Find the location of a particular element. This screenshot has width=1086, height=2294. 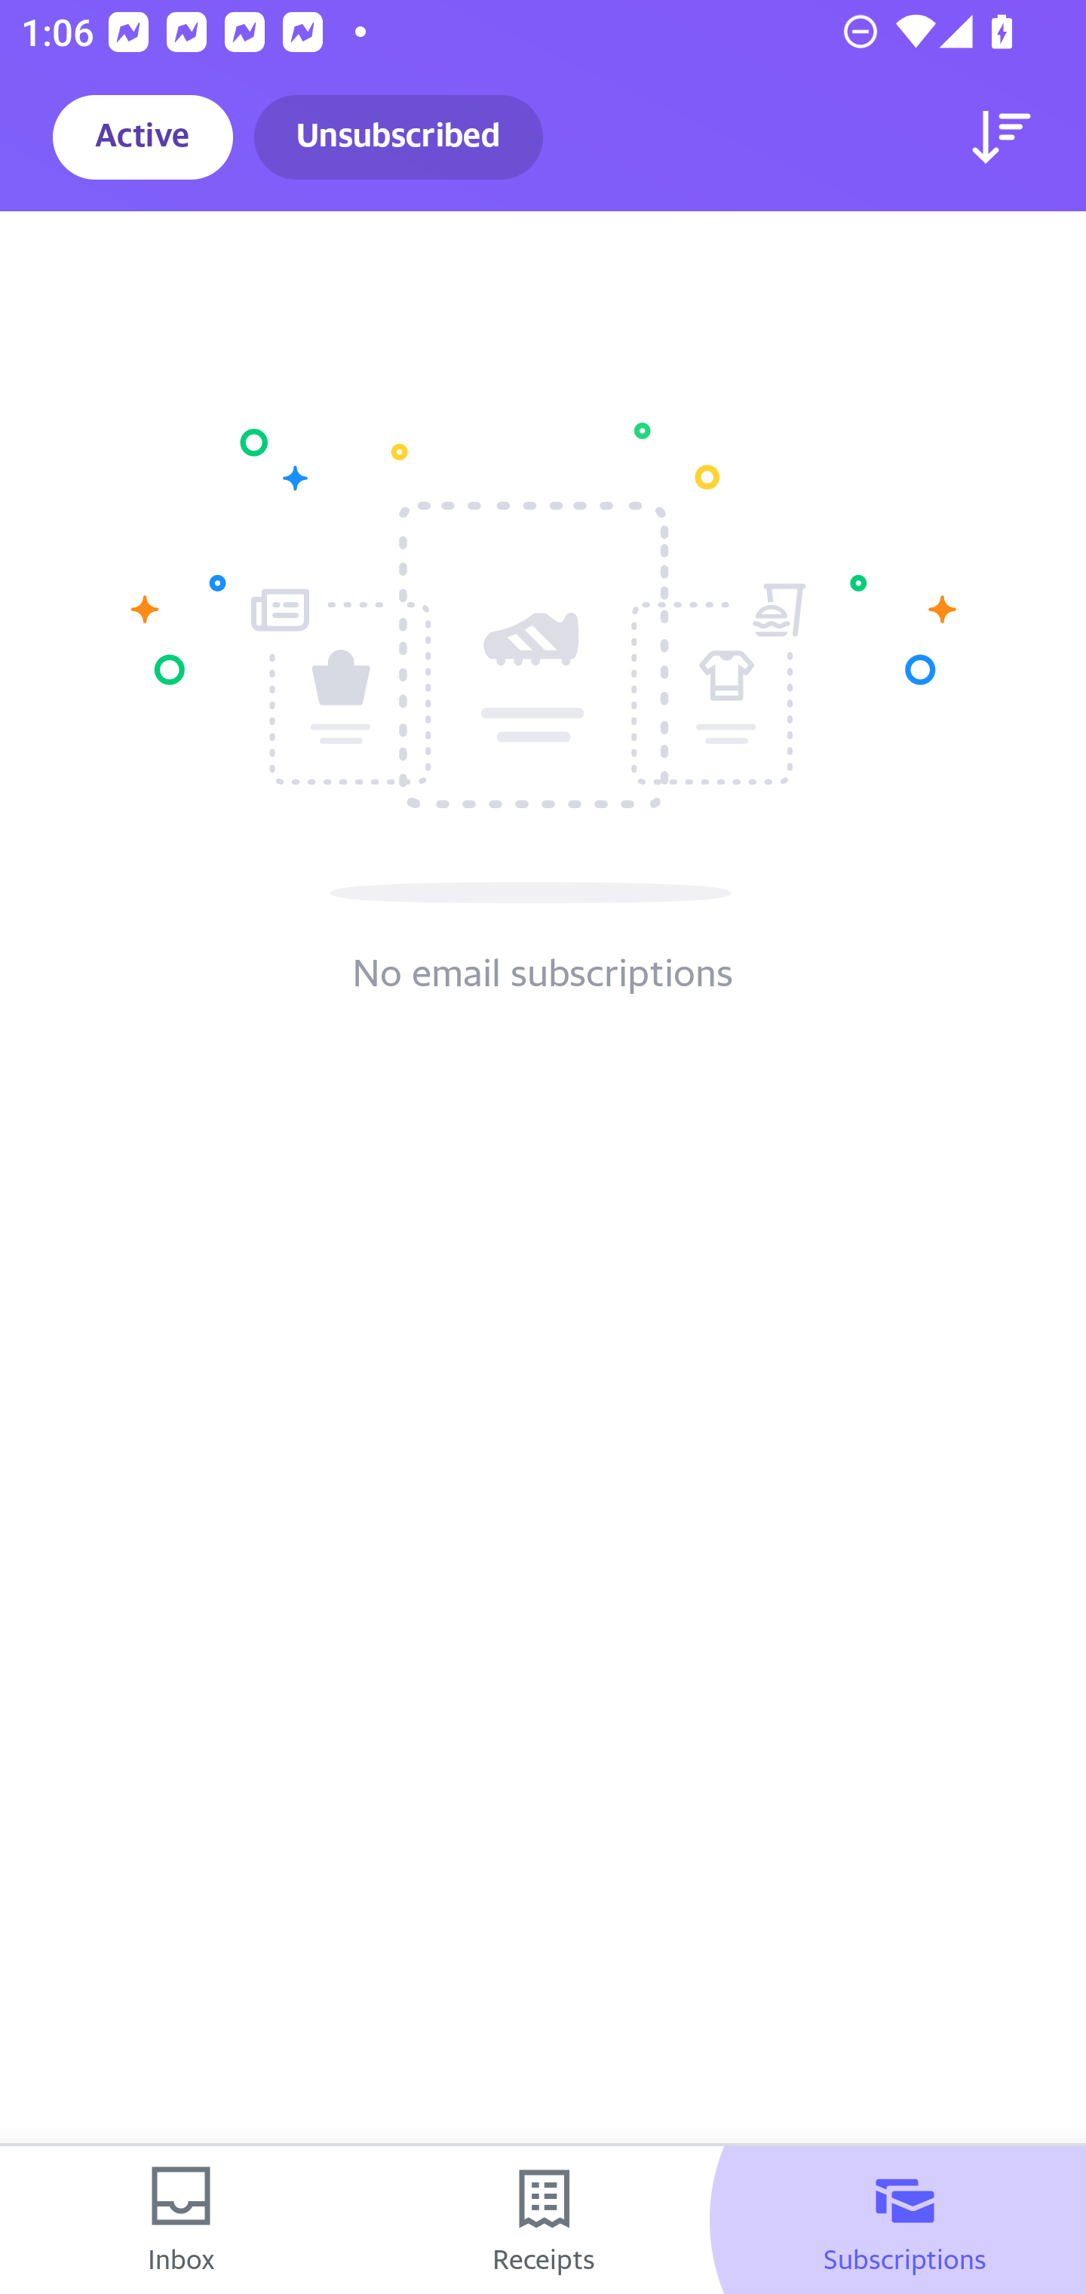

Subscriptions is located at coordinates (905, 2220).